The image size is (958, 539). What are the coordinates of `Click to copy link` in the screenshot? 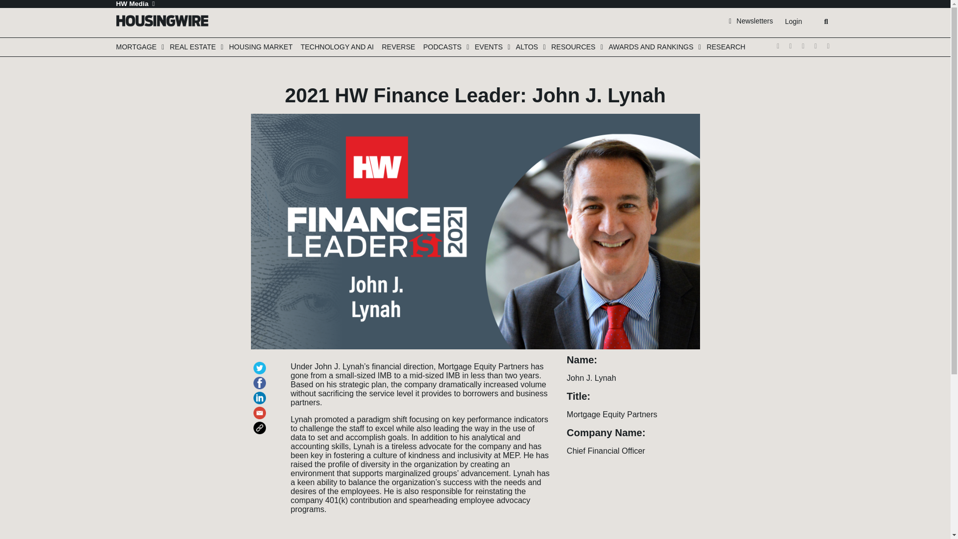 It's located at (261, 423).